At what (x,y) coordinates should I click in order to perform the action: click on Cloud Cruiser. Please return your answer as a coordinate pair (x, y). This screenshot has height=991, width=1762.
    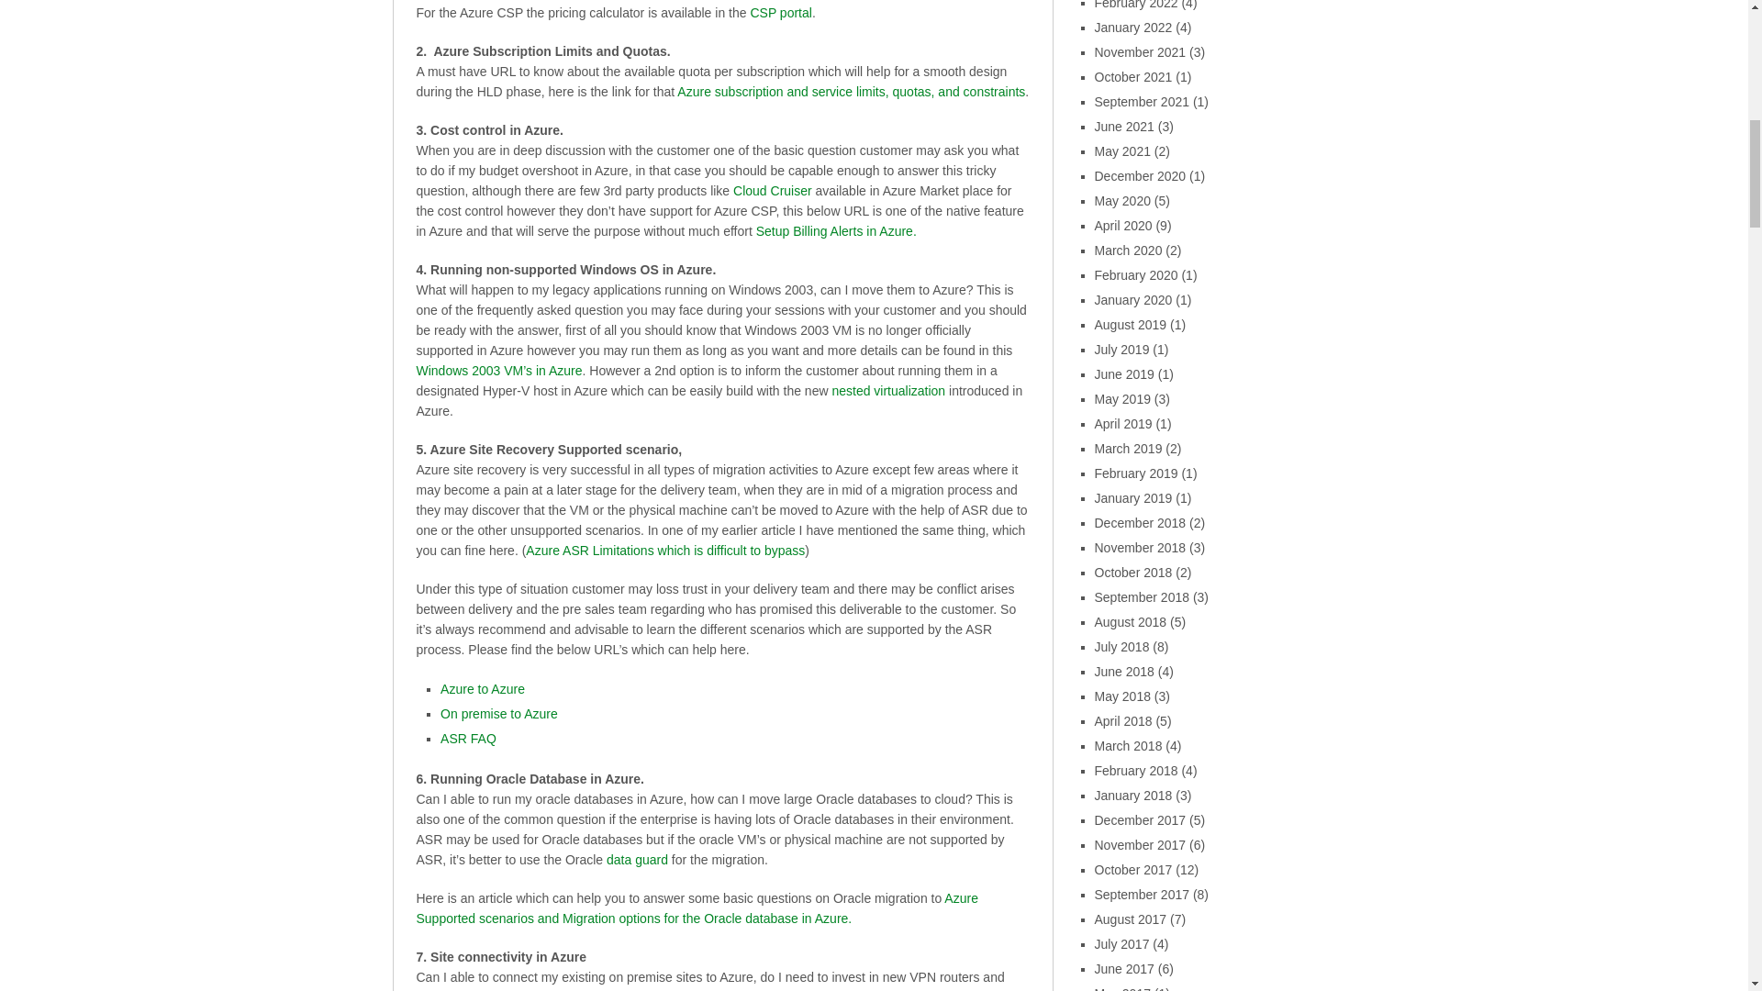
    Looking at the image, I should click on (773, 191).